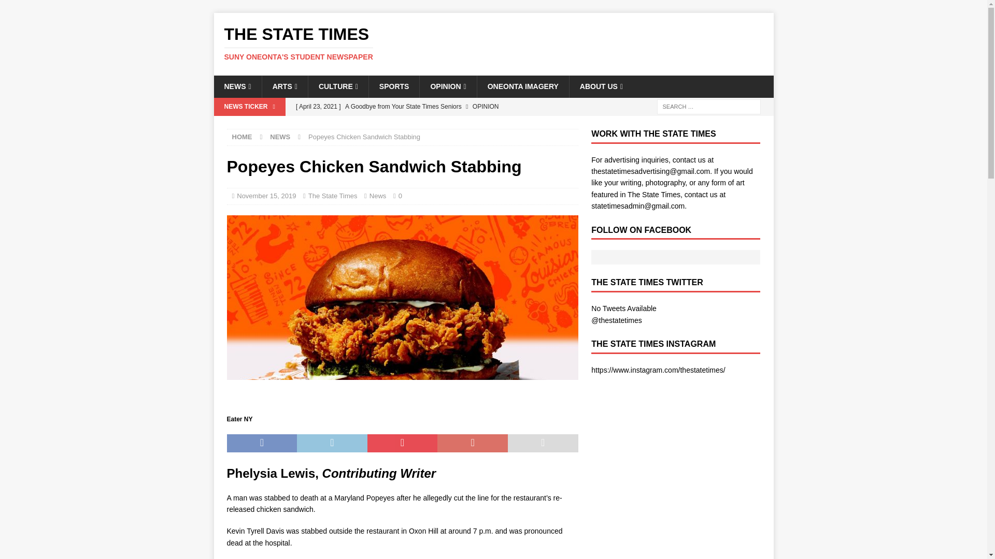  I want to click on SPORTS, so click(394, 86).